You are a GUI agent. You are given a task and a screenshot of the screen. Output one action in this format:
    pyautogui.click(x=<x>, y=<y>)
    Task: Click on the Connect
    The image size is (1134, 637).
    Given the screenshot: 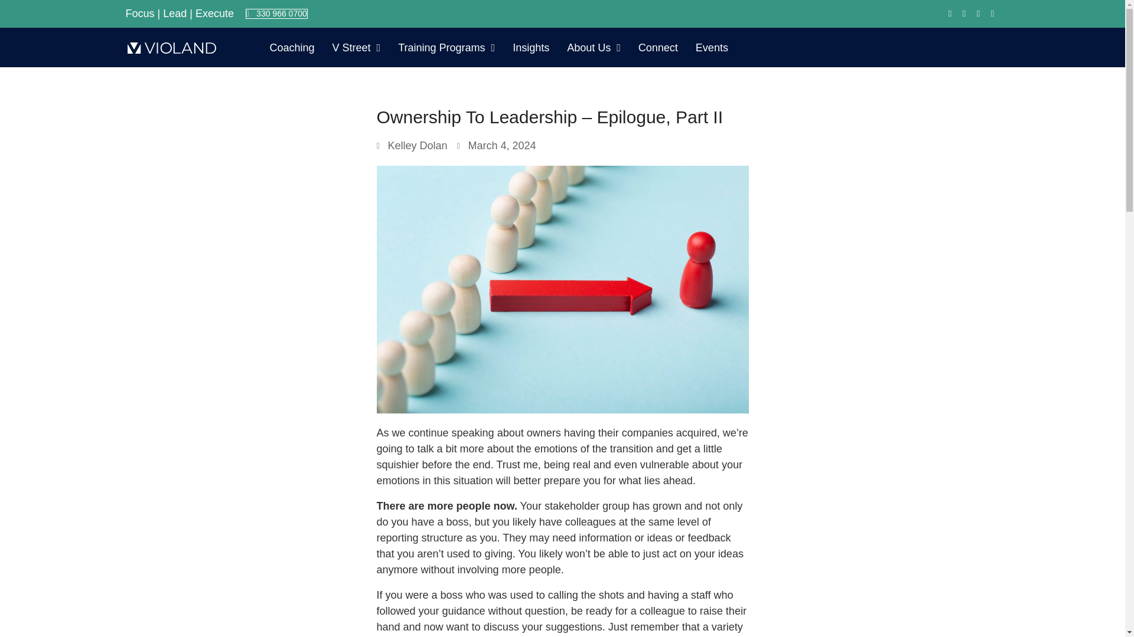 What is the action you would take?
    pyautogui.click(x=658, y=47)
    